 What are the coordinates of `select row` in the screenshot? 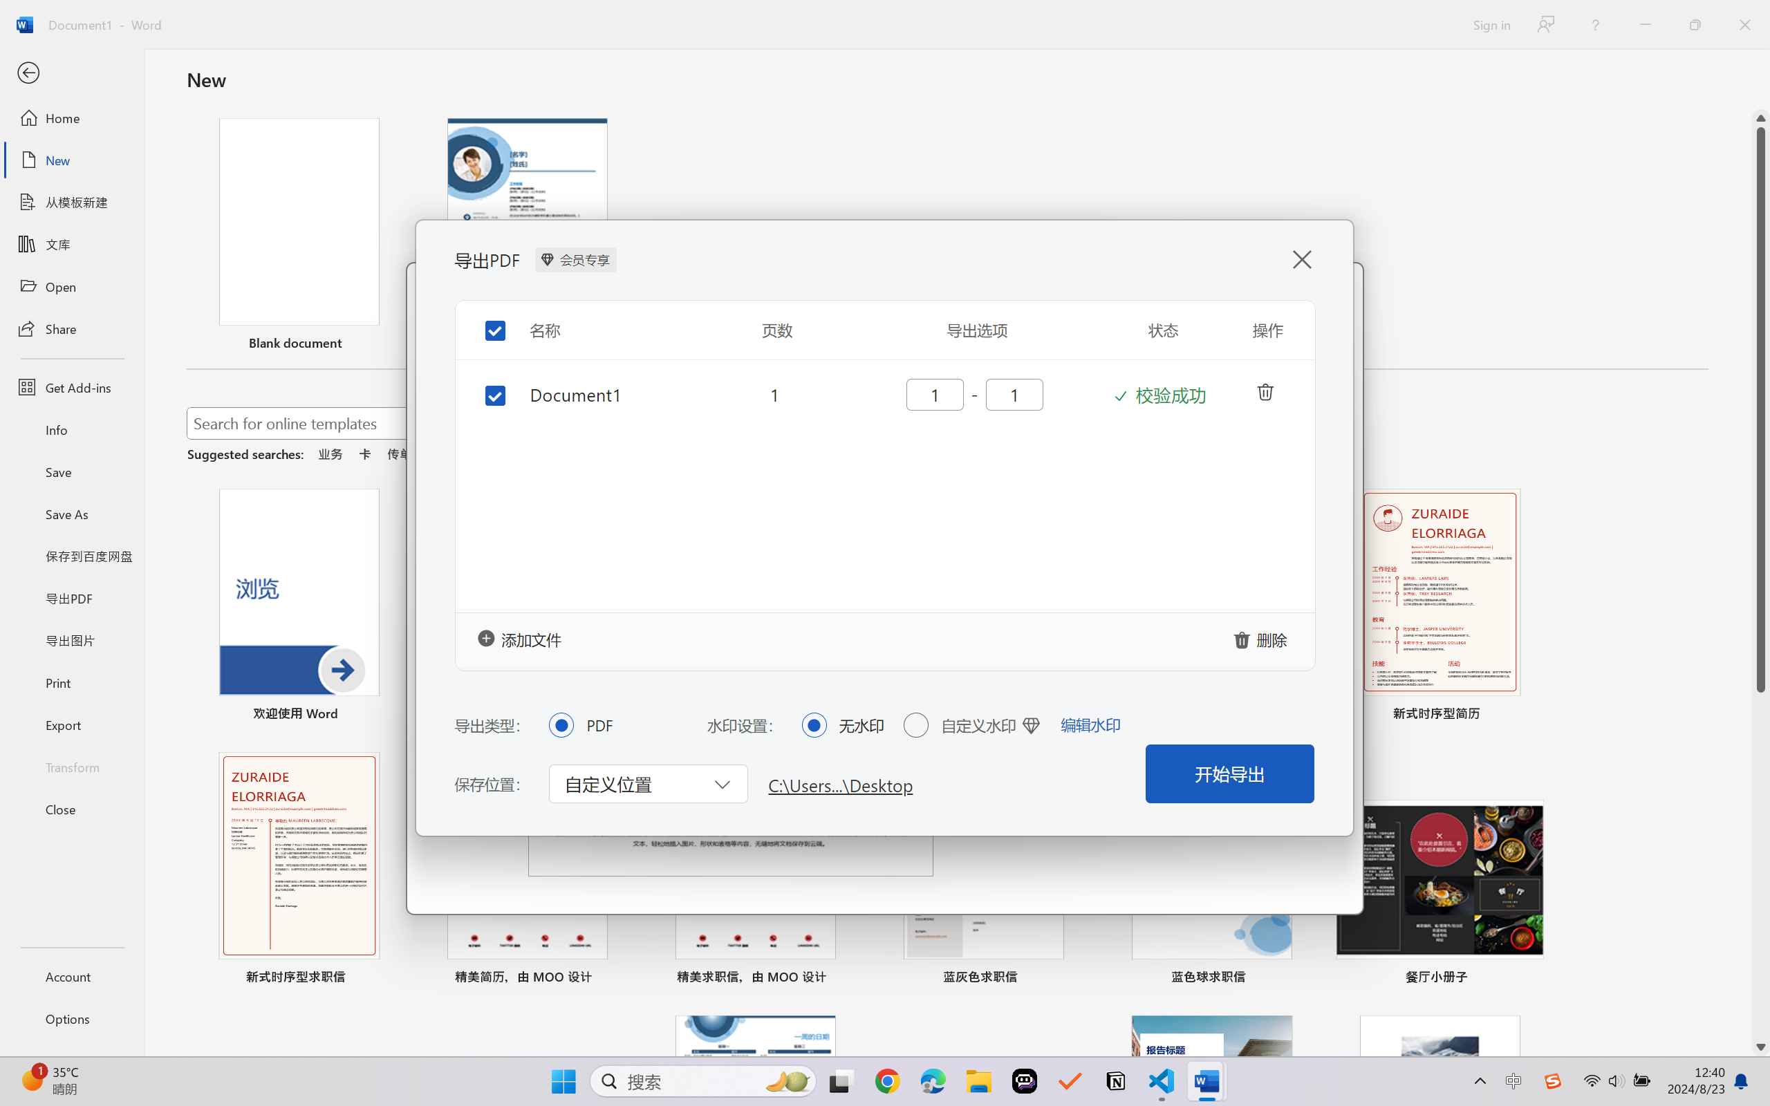 It's located at (484, 384).